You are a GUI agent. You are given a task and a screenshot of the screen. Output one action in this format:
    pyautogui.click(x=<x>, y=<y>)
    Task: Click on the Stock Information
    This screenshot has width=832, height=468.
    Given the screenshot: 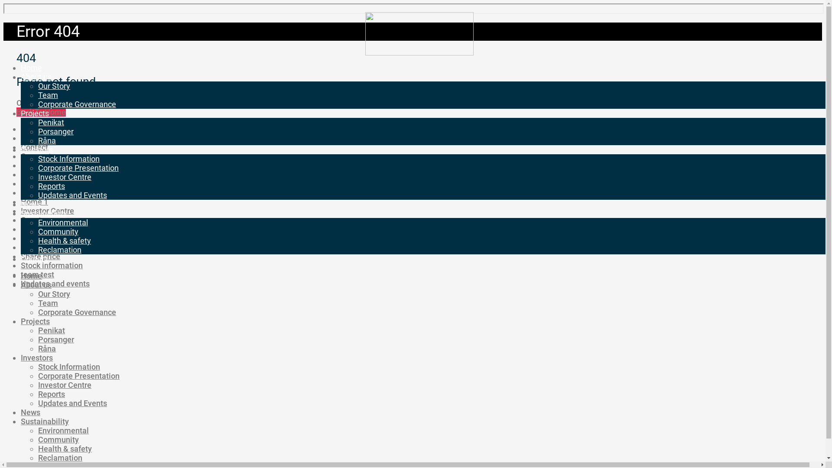 What is the action you would take?
    pyautogui.click(x=69, y=159)
    